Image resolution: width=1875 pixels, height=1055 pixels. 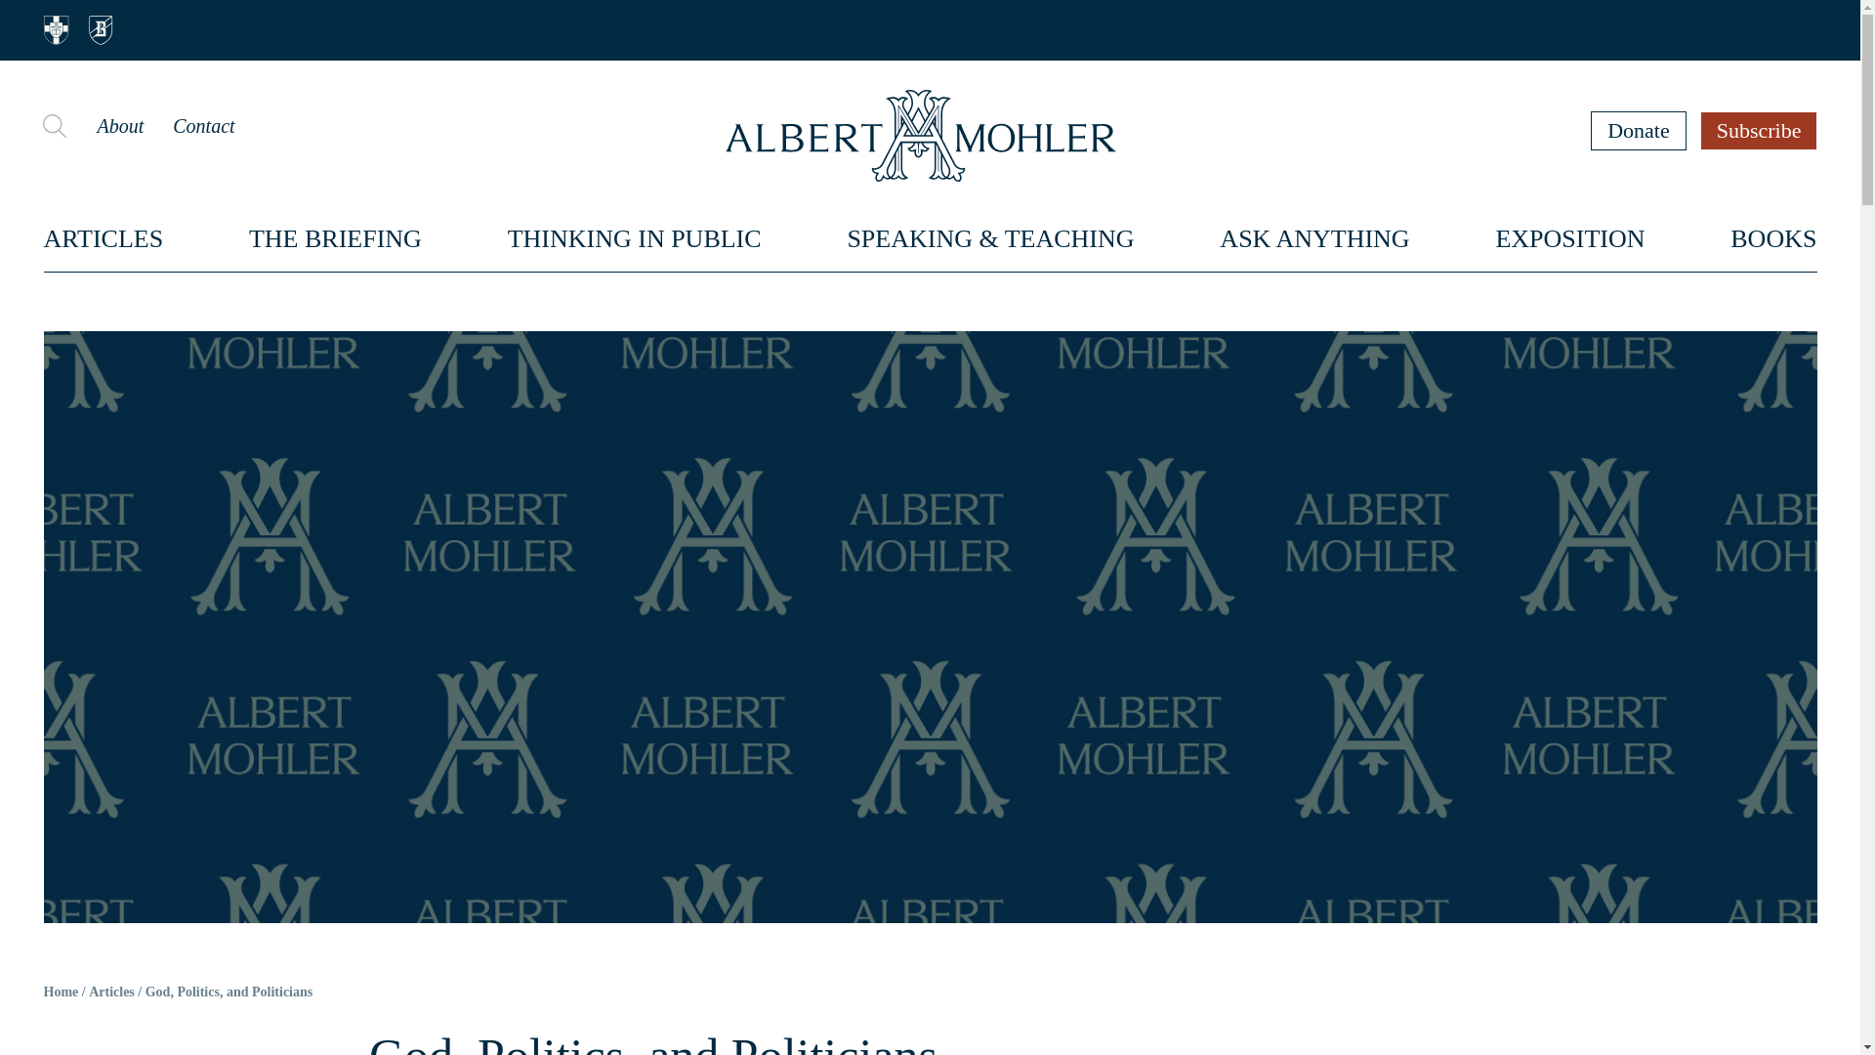 I want to click on THE BRIEFING, so click(x=336, y=238).